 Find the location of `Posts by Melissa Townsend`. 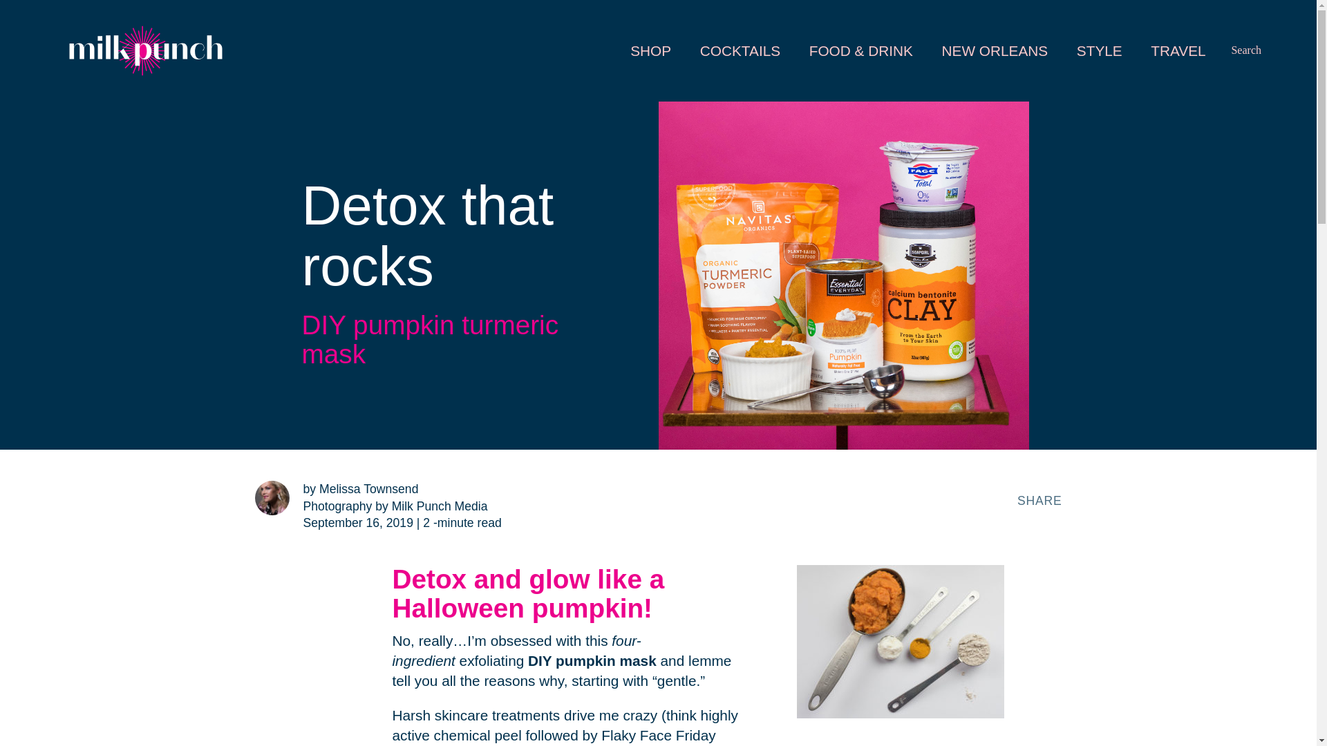

Posts by Melissa Townsend is located at coordinates (1245, 50).